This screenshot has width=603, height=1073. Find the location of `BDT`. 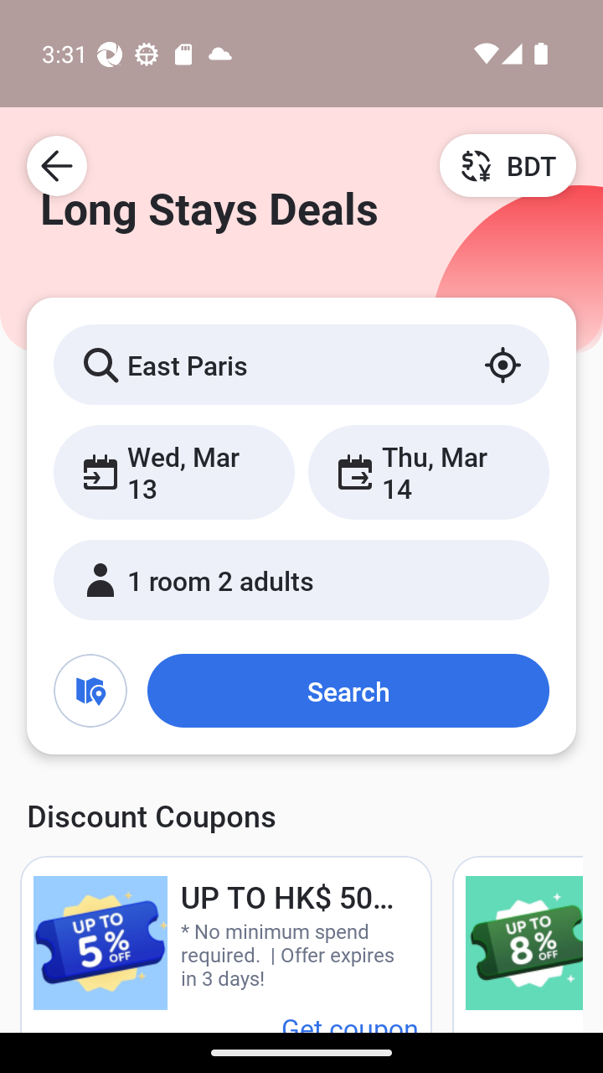

BDT is located at coordinates (508, 165).